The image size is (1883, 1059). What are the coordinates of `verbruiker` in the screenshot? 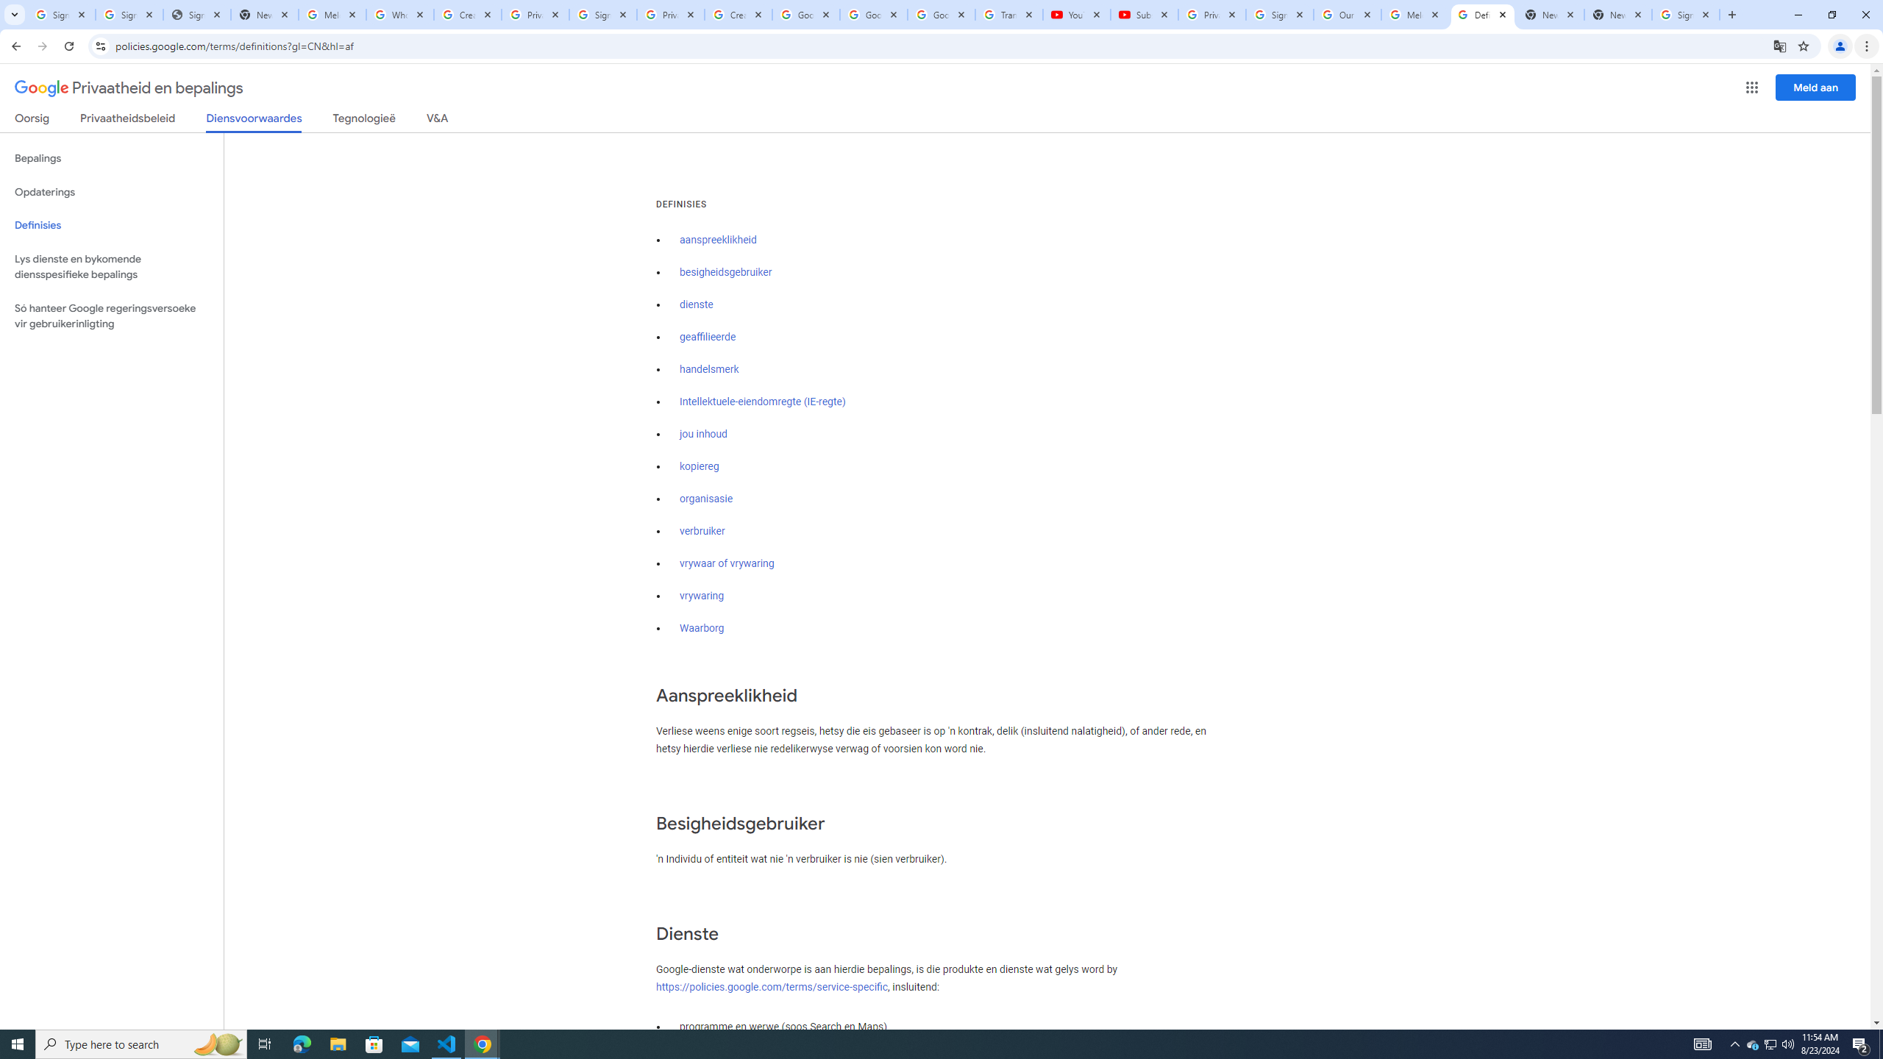 It's located at (702, 531).